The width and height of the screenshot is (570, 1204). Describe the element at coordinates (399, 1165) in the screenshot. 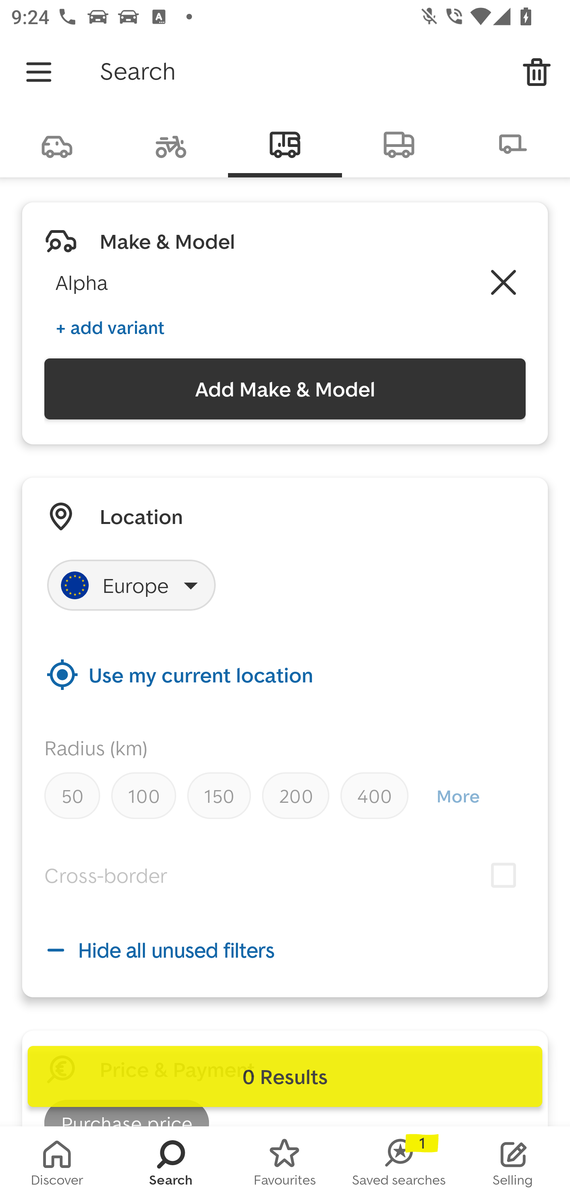

I see `SAVED_SEARCHES Saved searches 1` at that location.